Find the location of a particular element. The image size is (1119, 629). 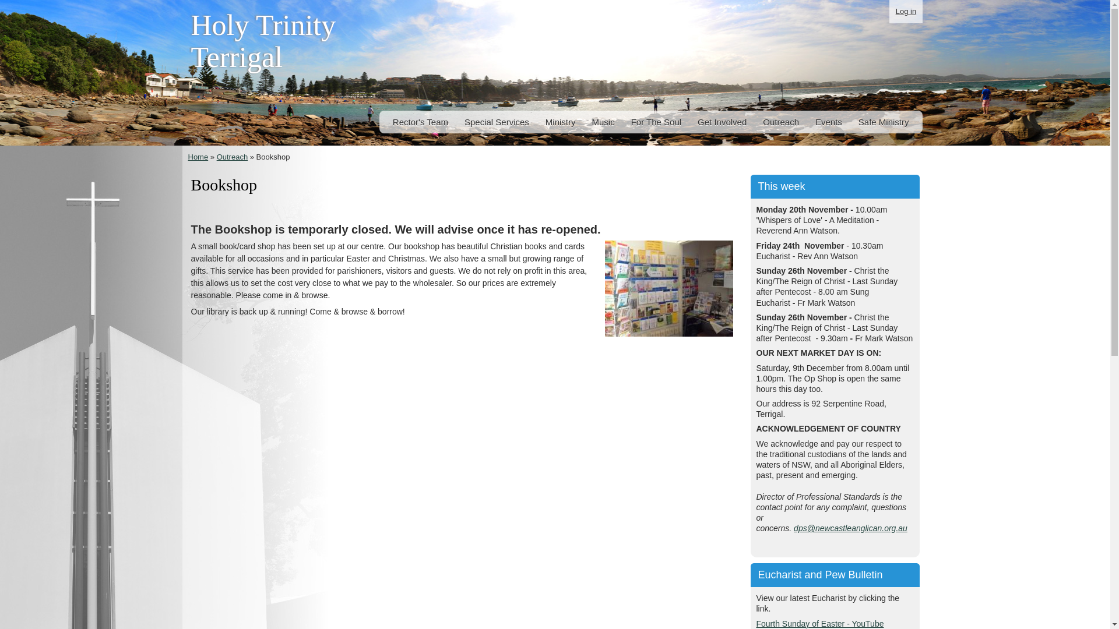

Special Services is located at coordinates (497, 122).